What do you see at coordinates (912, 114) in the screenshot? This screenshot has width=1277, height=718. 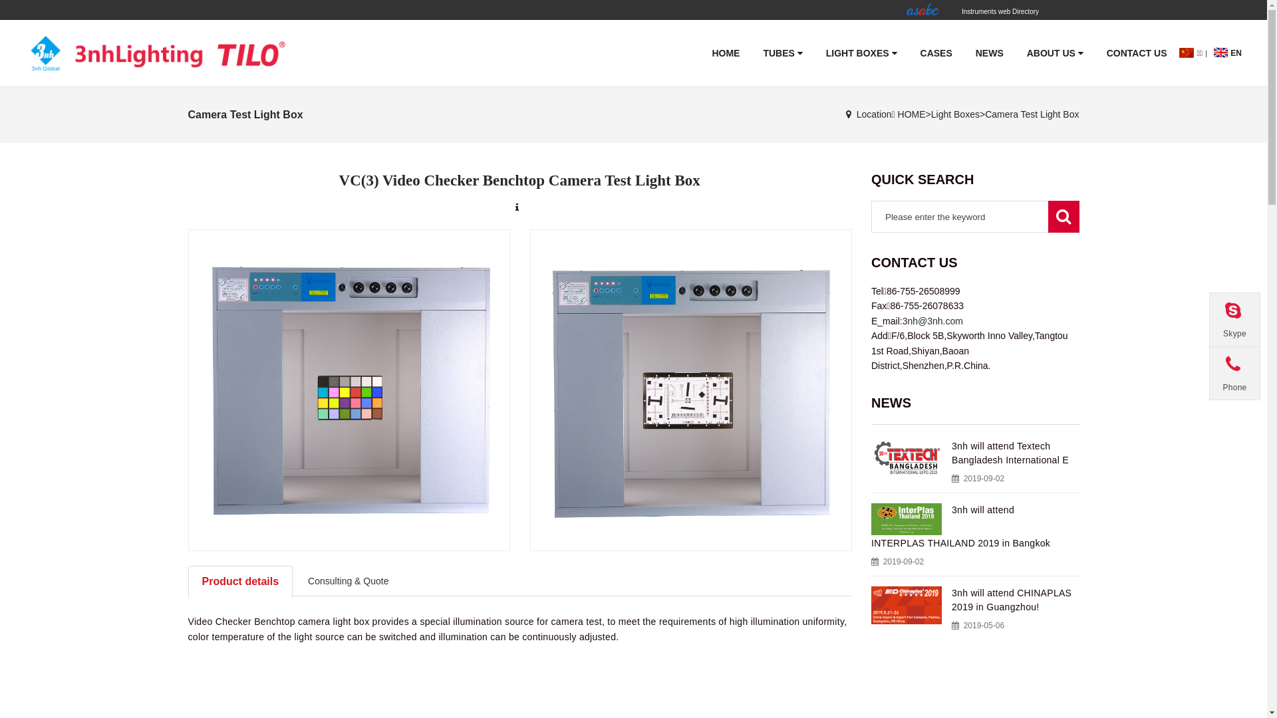 I see `HOME` at bounding box center [912, 114].